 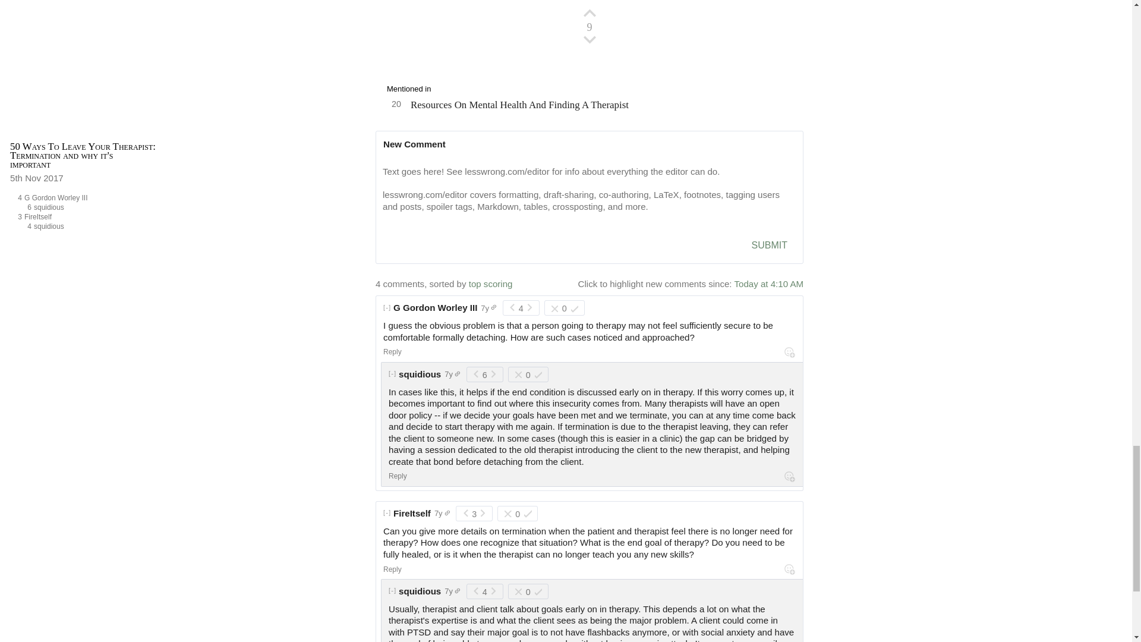 I want to click on top scoring, so click(x=392, y=352).